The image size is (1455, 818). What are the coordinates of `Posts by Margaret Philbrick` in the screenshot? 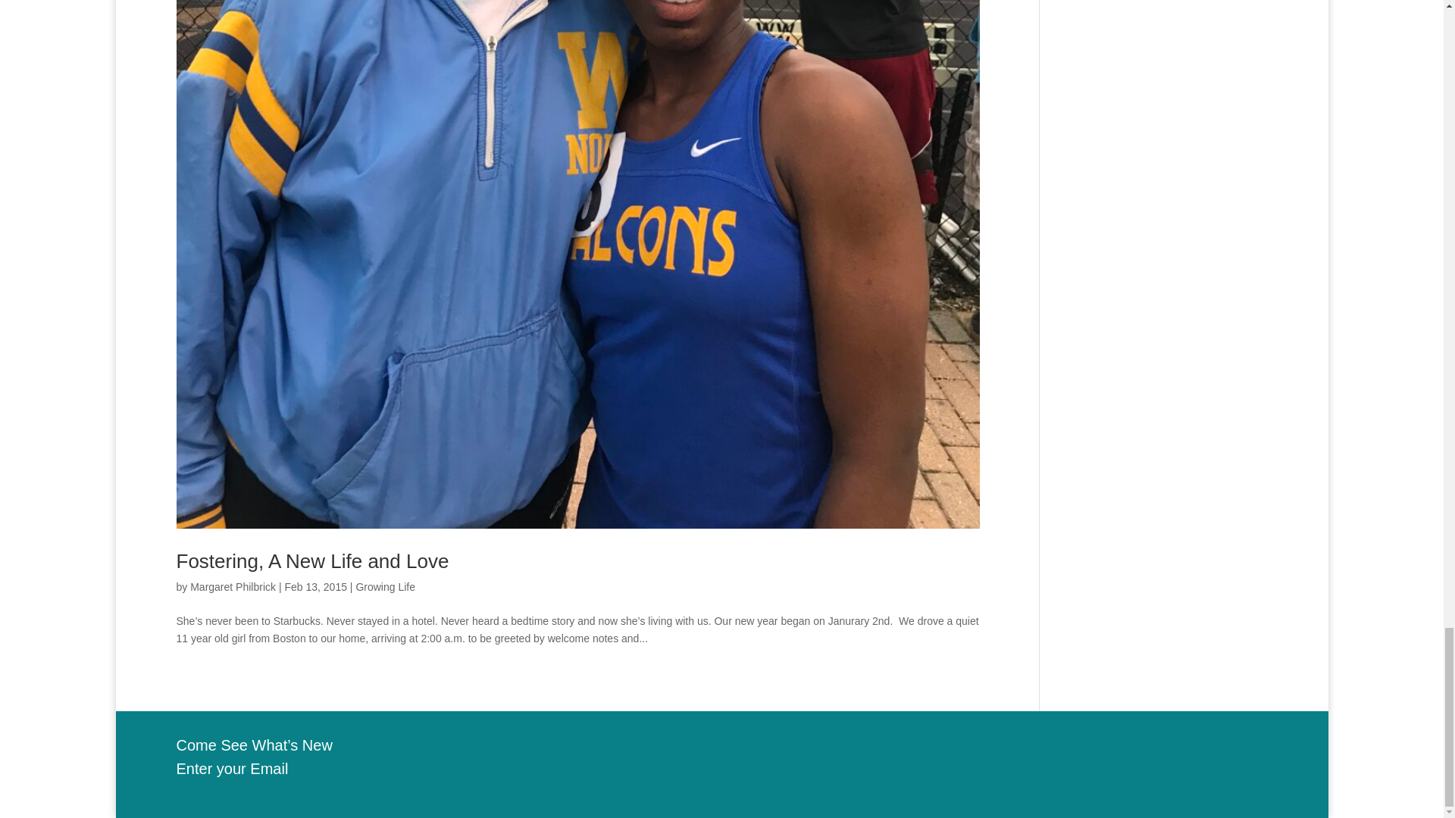 It's located at (233, 586).